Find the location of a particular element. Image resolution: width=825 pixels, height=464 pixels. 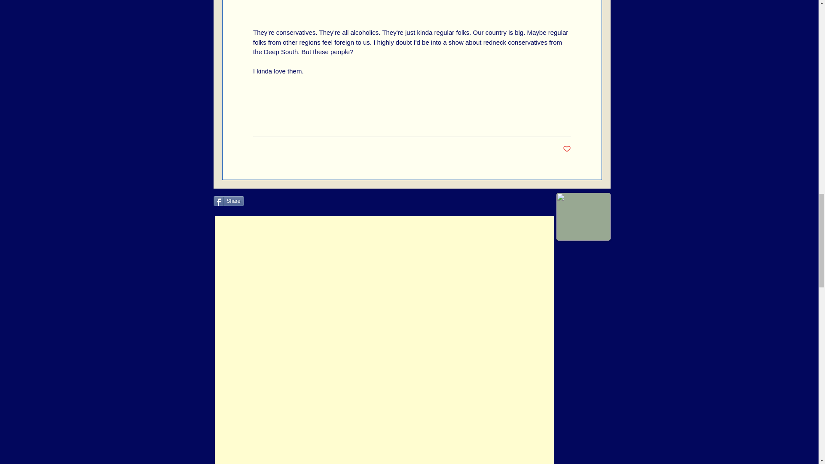

Twitter Tweet is located at coordinates (264, 201).